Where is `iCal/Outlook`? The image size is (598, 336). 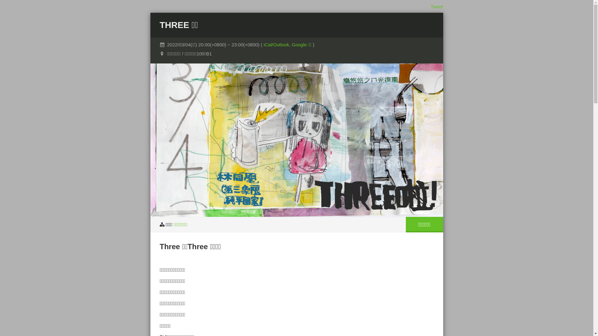 iCal/Outlook is located at coordinates (276, 45).